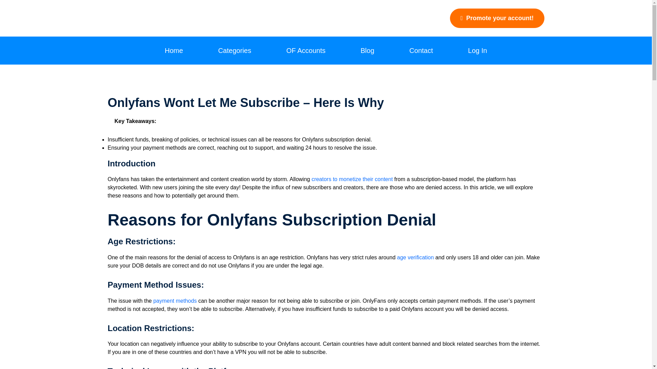 Image resolution: width=657 pixels, height=369 pixels. Describe the element at coordinates (352, 179) in the screenshot. I see `creators to monetize their content` at that location.